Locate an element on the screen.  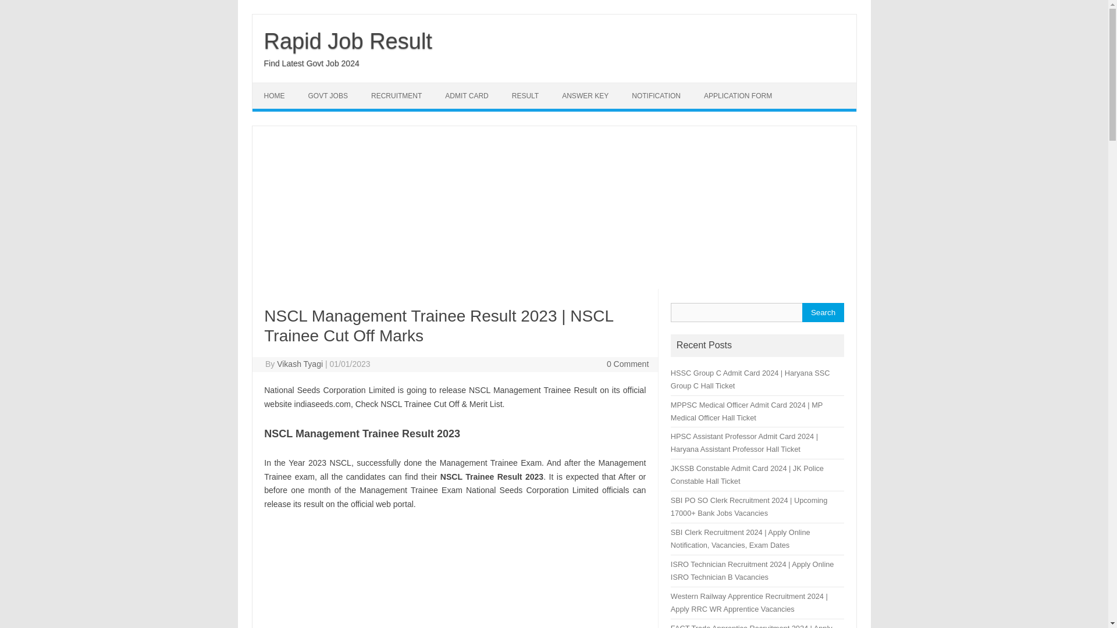
NOTIFICATION is located at coordinates (656, 95).